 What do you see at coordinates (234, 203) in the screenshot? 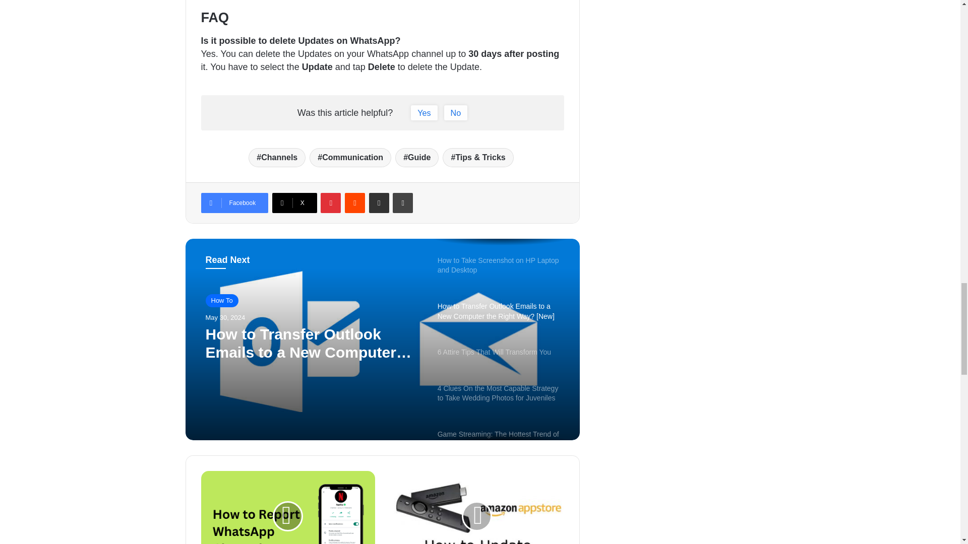
I see `Facebook` at bounding box center [234, 203].